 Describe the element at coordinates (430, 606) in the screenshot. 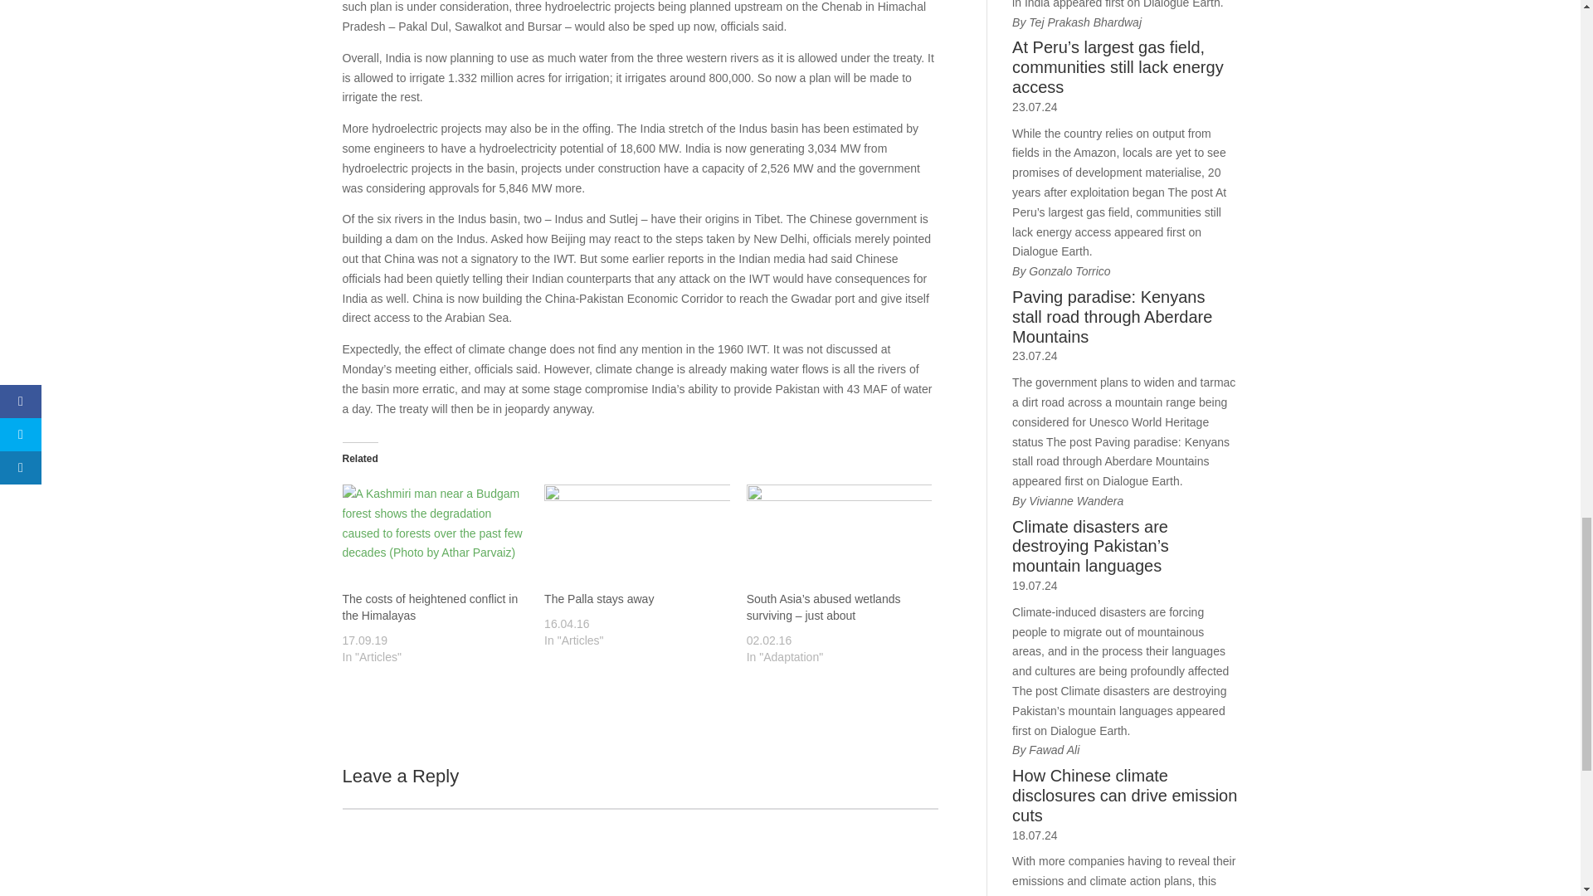

I see `The costs of heightened conflict in the Himalayas` at that location.